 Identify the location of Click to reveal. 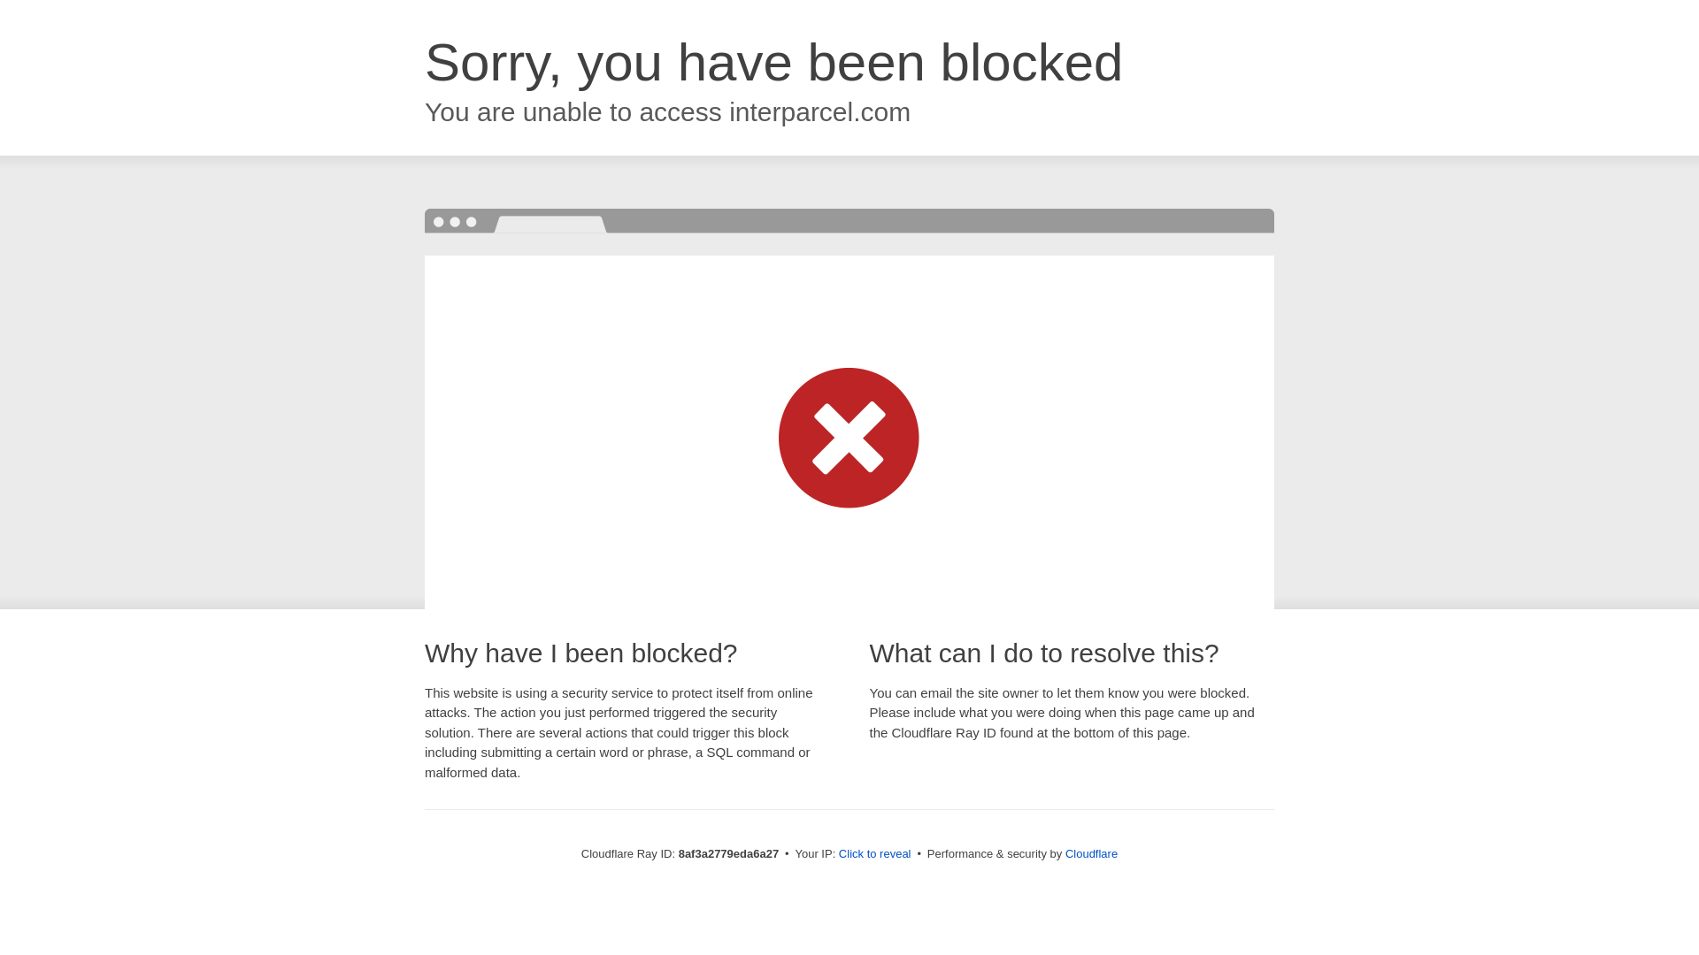
(874, 854).